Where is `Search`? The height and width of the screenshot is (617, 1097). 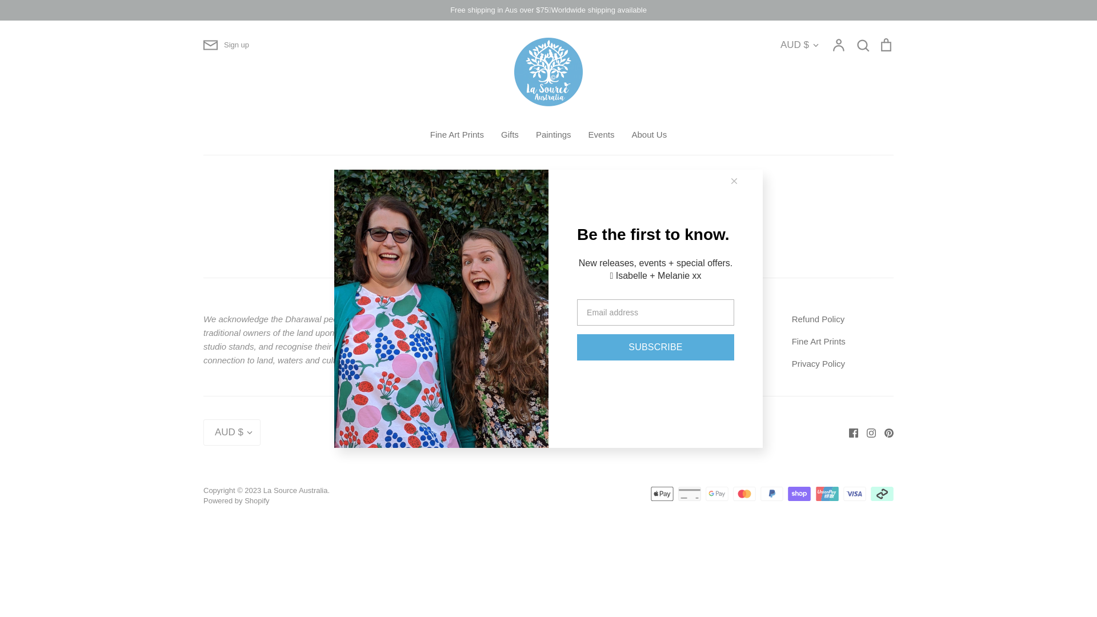 Search is located at coordinates (466, 319).